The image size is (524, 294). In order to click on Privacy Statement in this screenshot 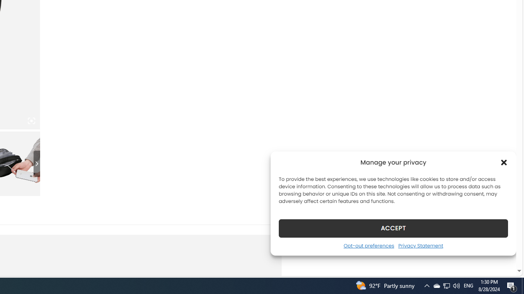, I will do `click(420, 245)`.